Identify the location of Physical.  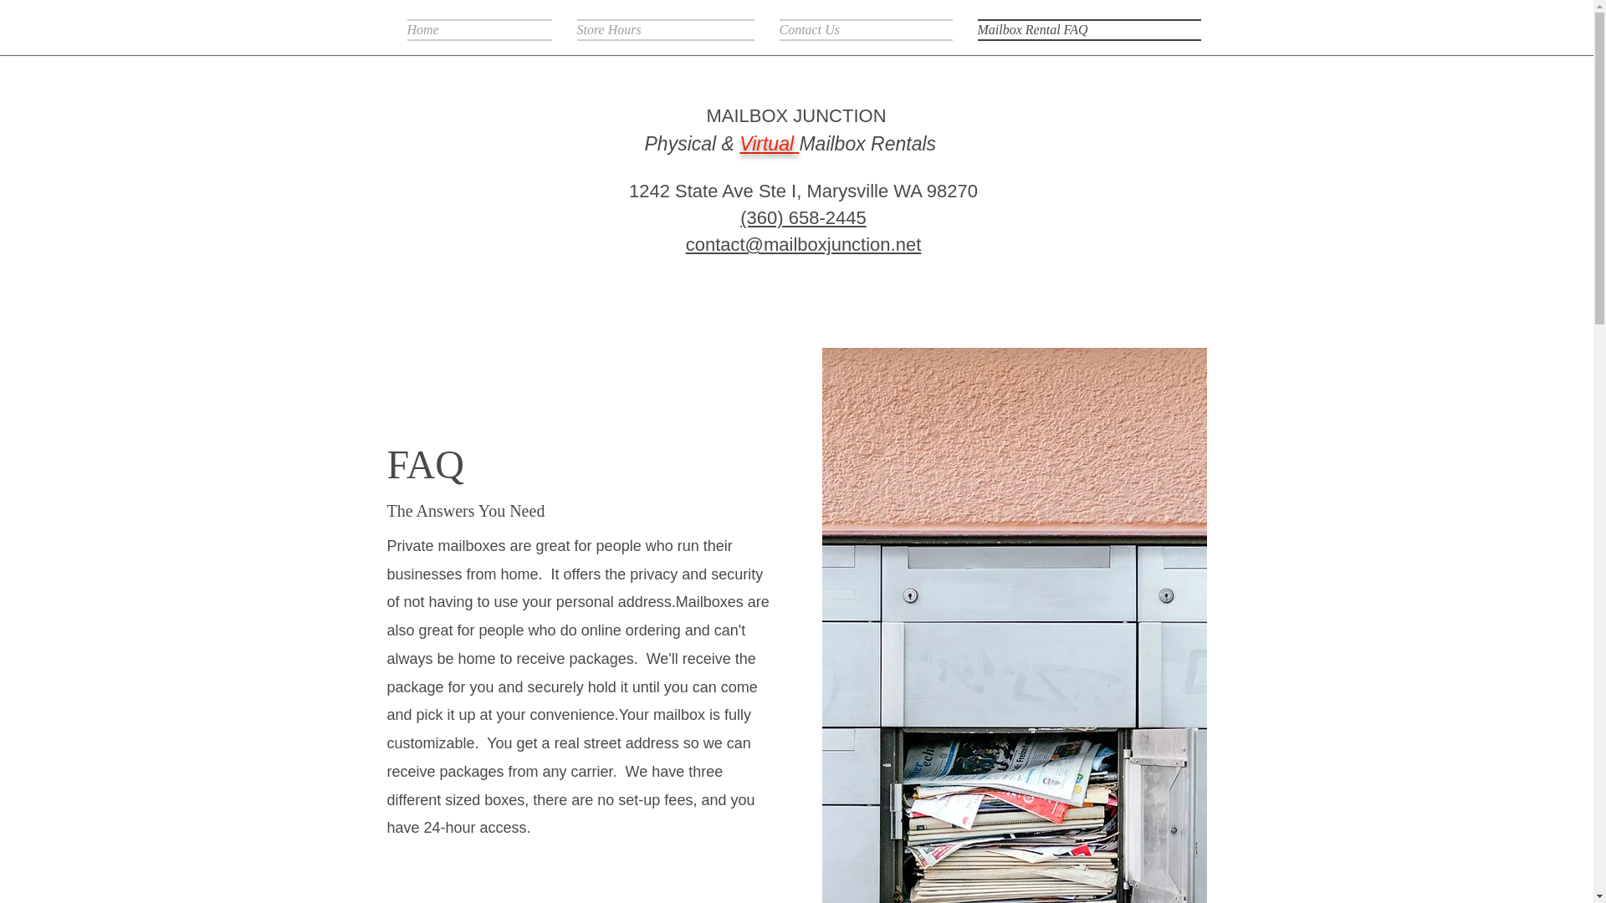
(679, 143).